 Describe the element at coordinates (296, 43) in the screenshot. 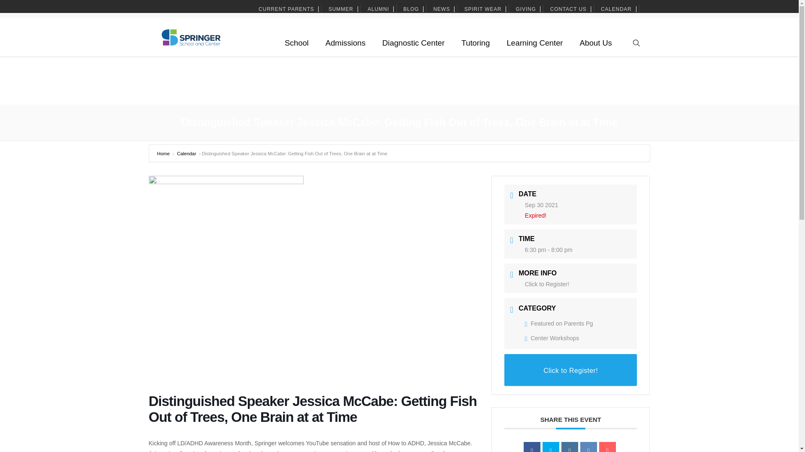

I see `School` at that location.